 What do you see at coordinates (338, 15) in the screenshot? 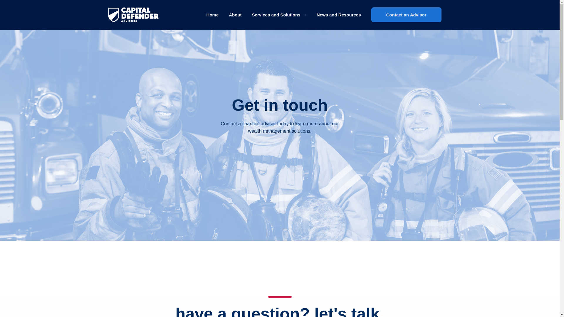
I see `News and Resources` at bounding box center [338, 15].